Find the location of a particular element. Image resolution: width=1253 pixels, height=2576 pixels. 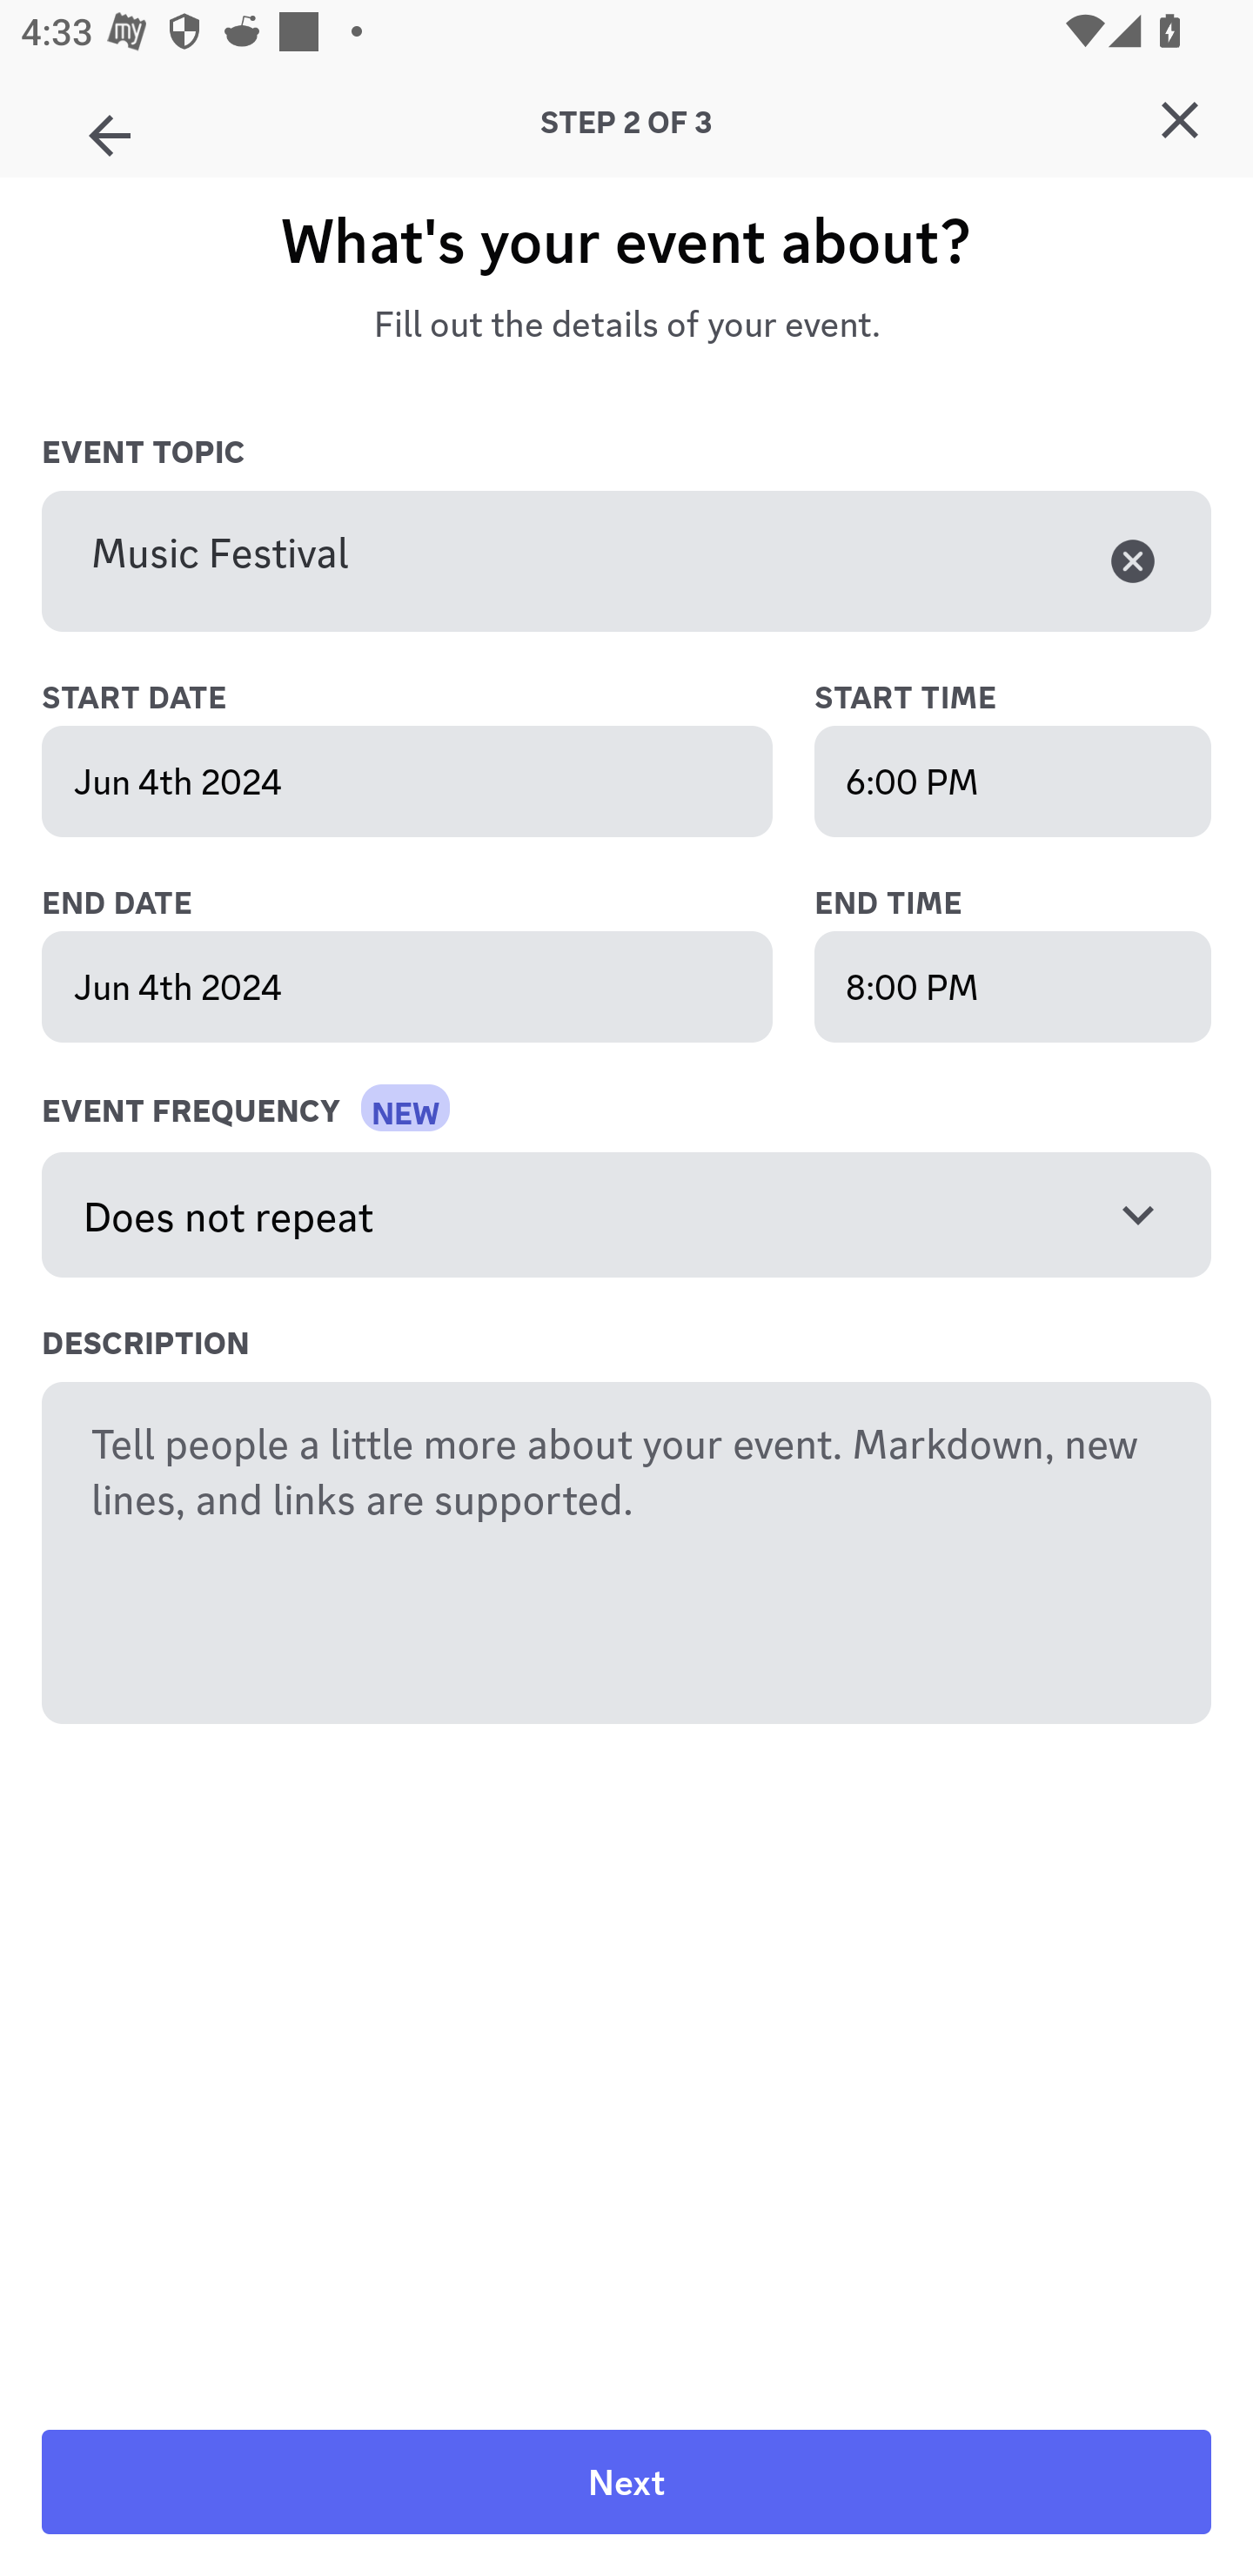

Event Frequency Does not repeat is located at coordinates (626, 1215).